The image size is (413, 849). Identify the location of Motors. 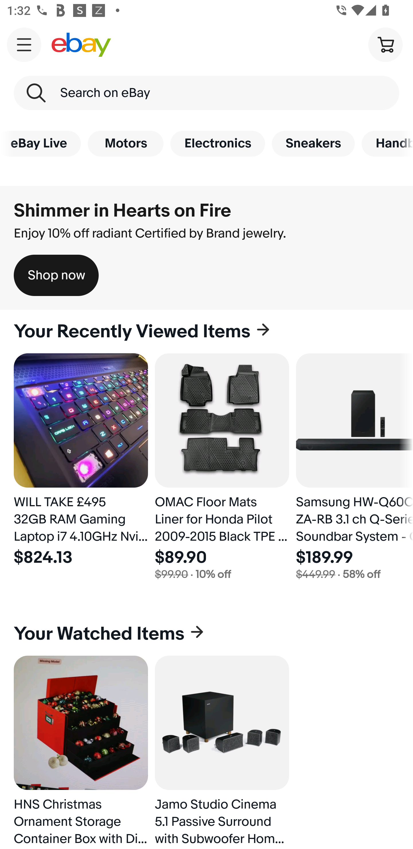
(126, 143).